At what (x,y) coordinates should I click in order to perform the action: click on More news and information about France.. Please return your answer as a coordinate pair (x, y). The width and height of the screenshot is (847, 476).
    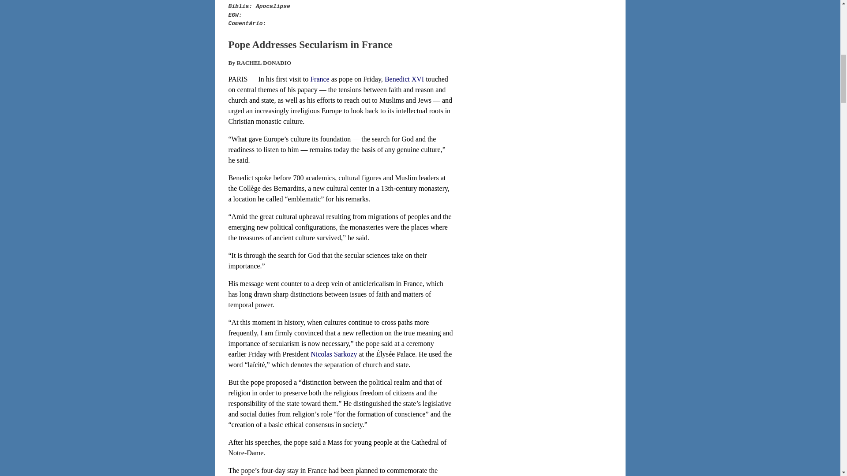
    Looking at the image, I should click on (319, 78).